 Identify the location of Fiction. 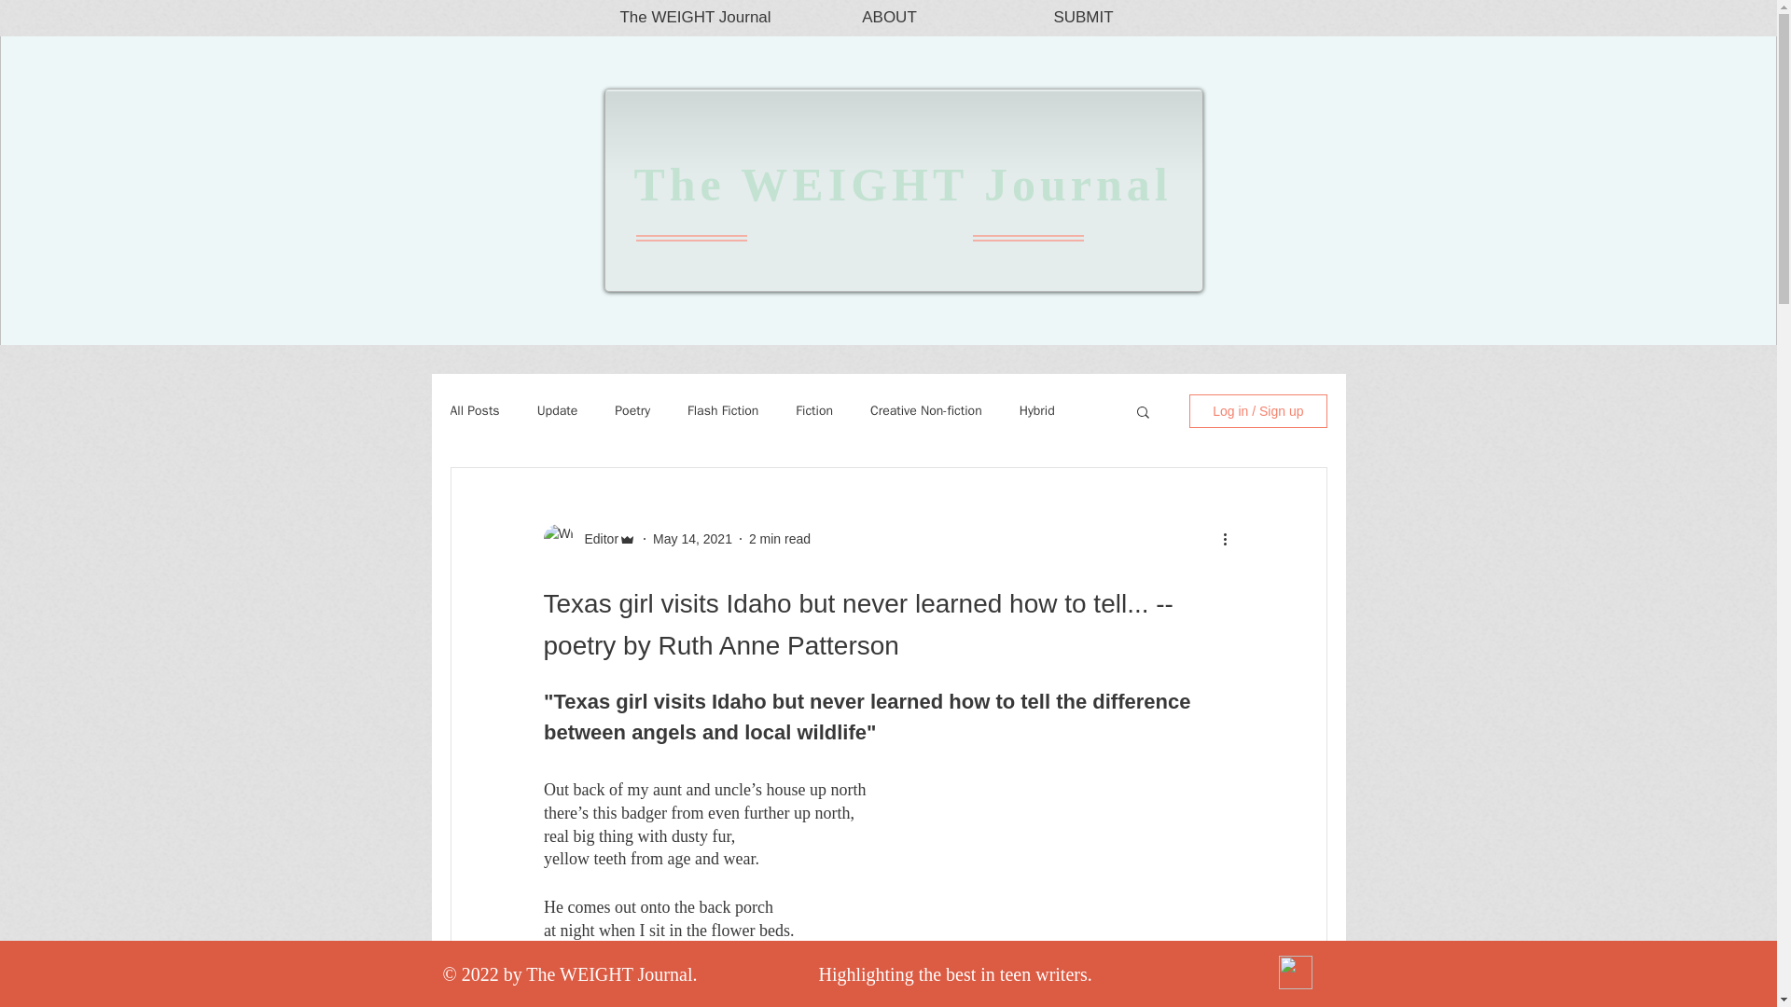
(813, 411).